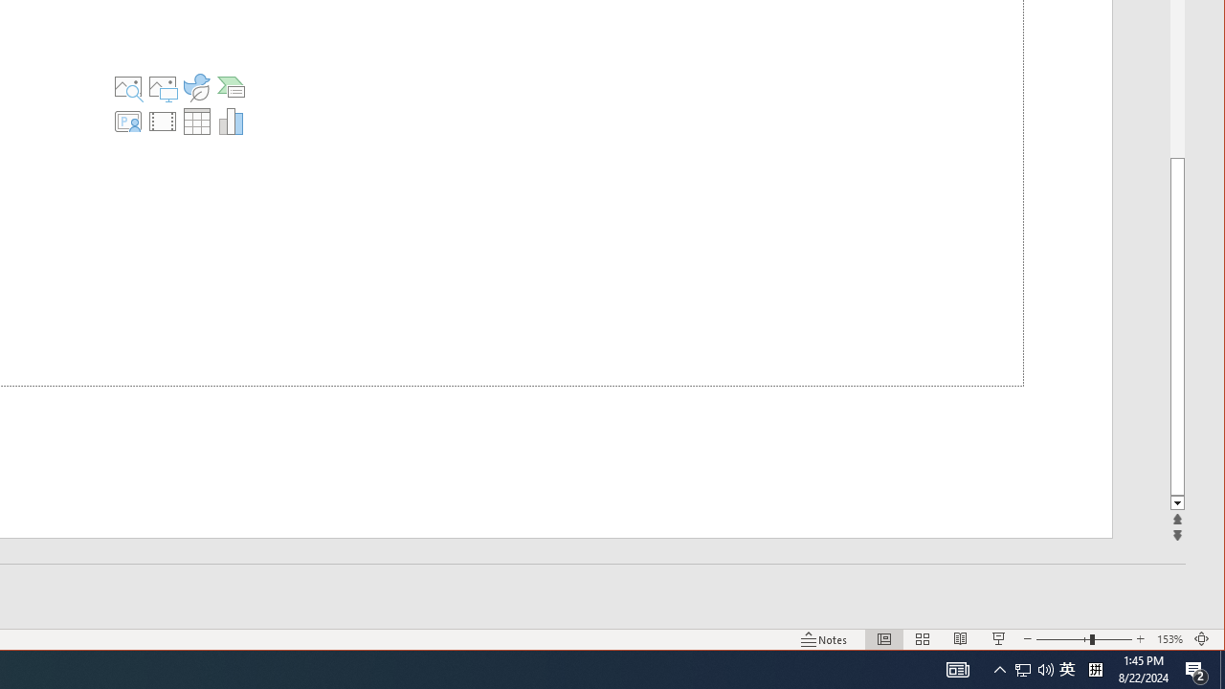 The image size is (1225, 689). Describe the element at coordinates (232, 86) in the screenshot. I see `Insert a SmartArt Graphic` at that location.